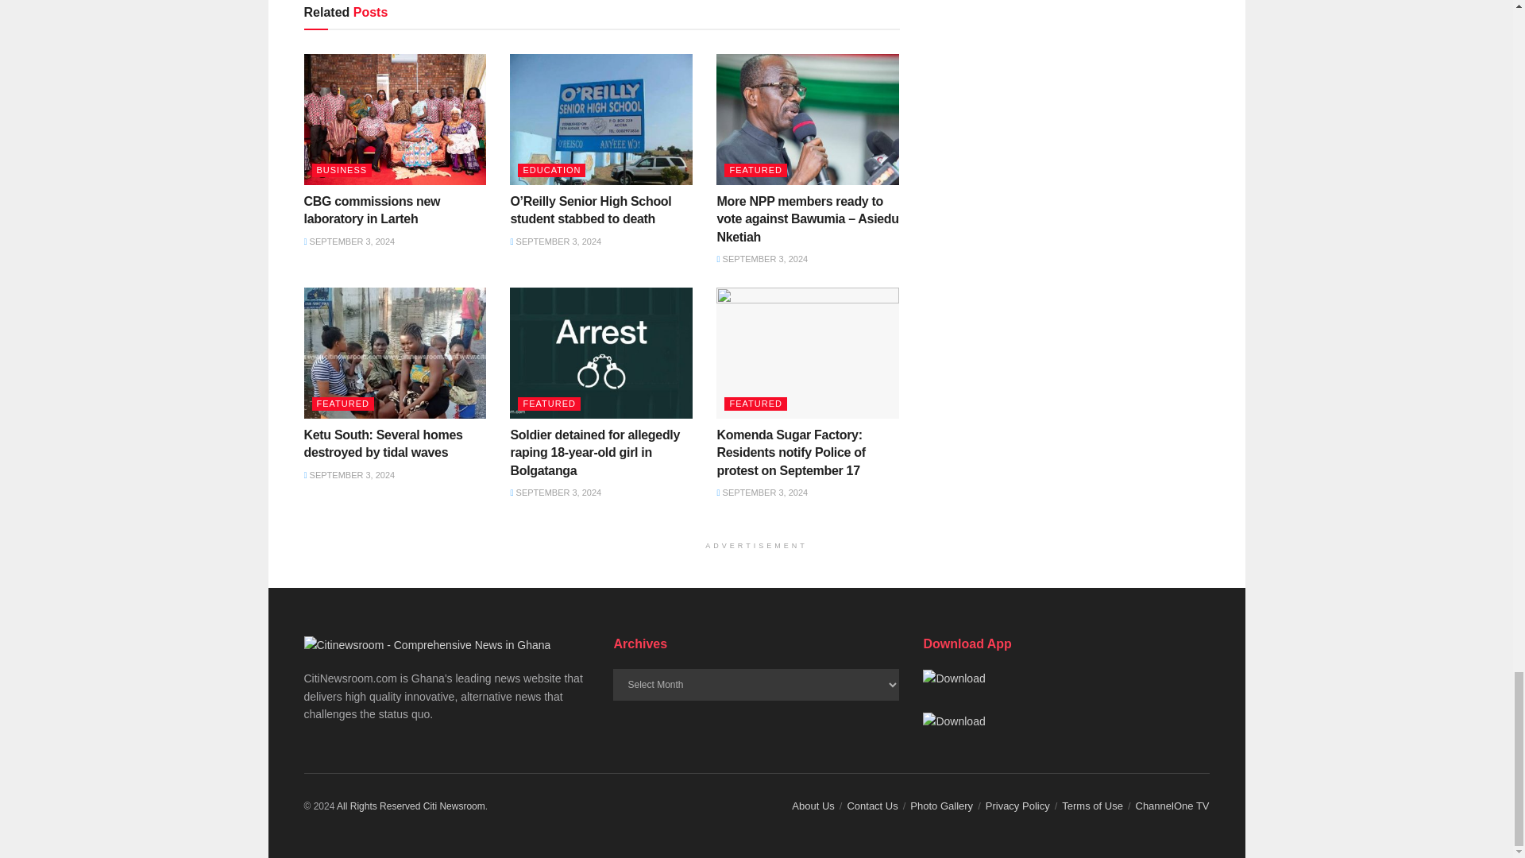  What do you see at coordinates (953, 678) in the screenshot?
I see `Google Play` at bounding box center [953, 678].